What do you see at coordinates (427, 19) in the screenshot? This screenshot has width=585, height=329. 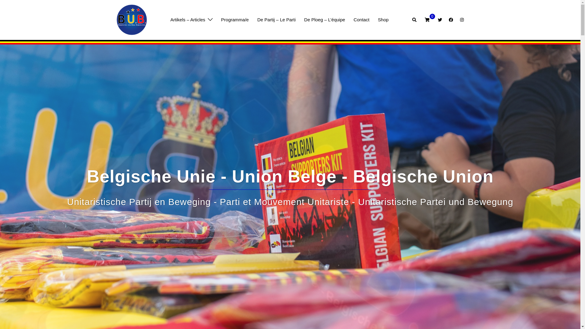 I see `0` at bounding box center [427, 19].